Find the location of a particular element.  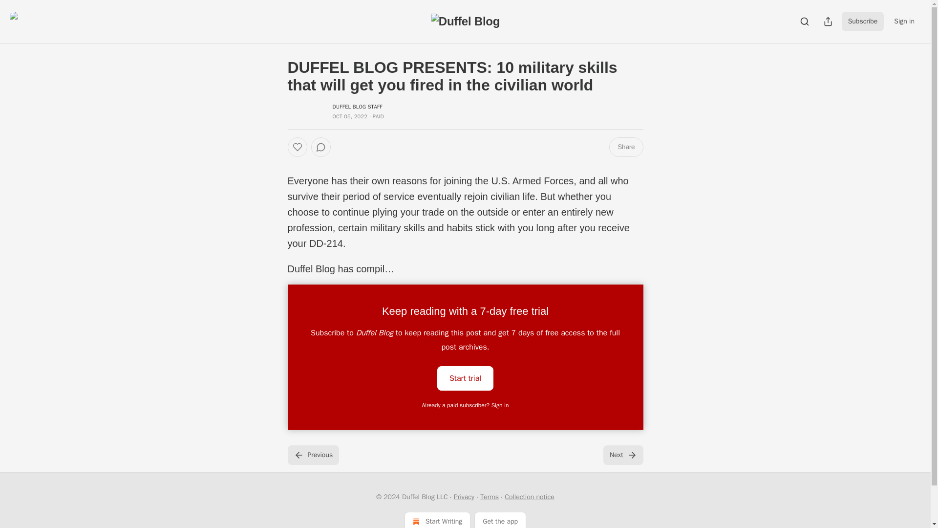

Start trial is located at coordinates (465, 377).